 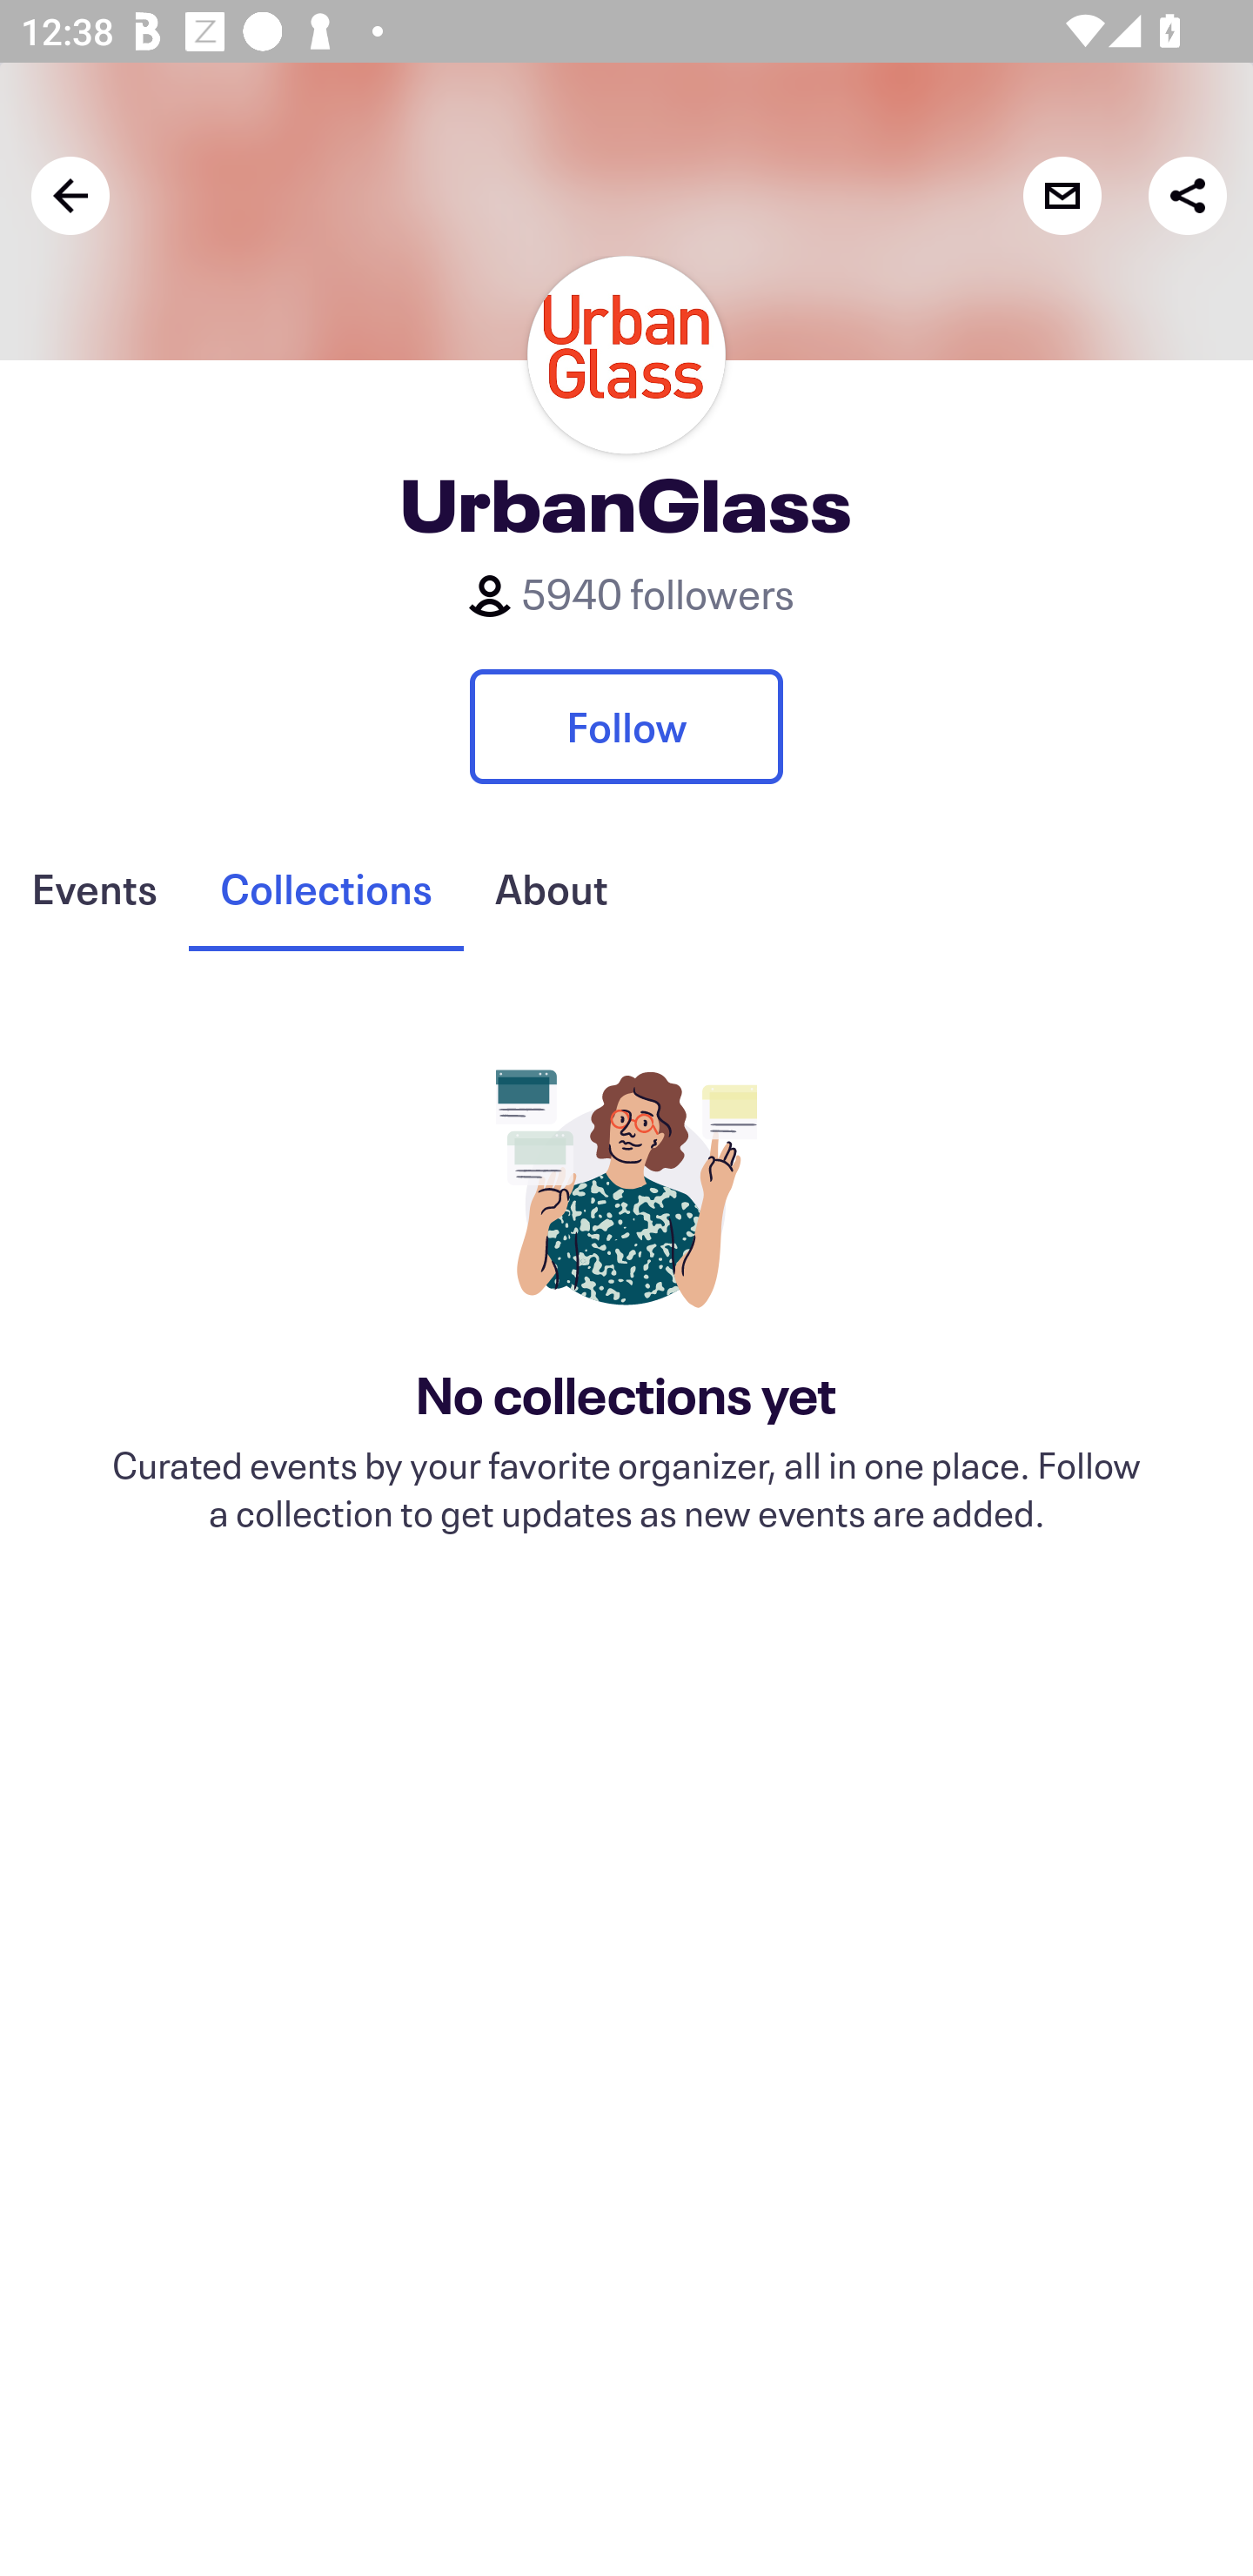 I want to click on About, so click(x=551, y=889).